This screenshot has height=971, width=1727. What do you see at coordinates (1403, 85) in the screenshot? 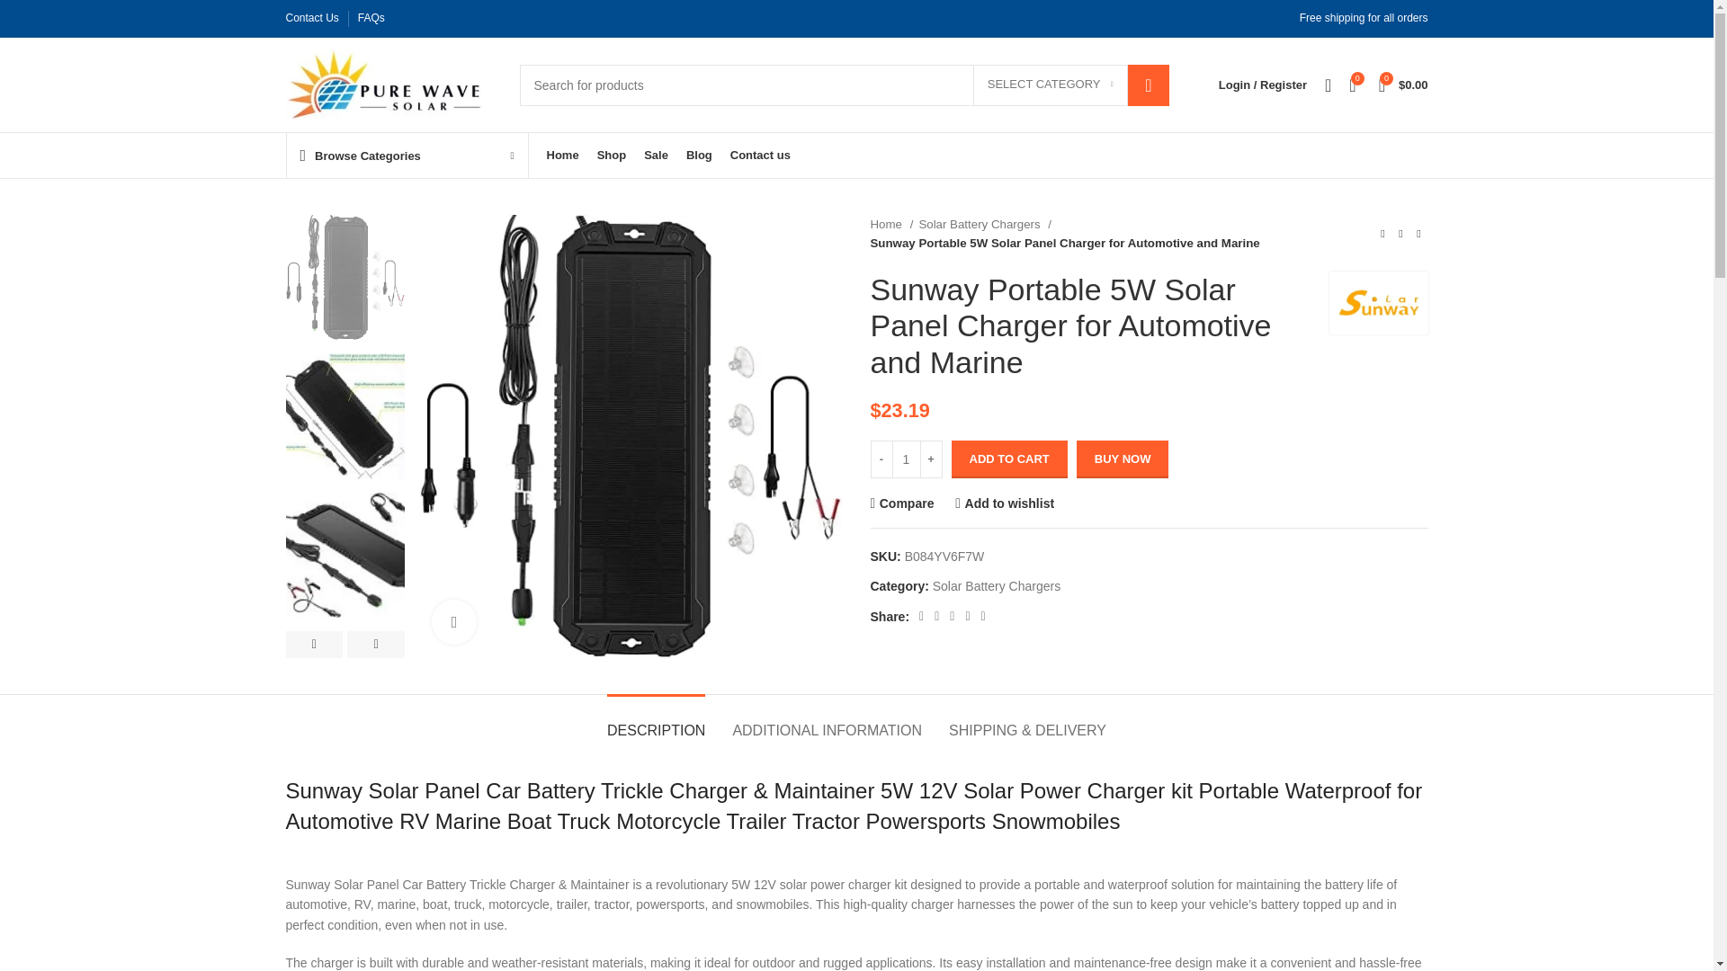
I see `Shopping cart` at bounding box center [1403, 85].